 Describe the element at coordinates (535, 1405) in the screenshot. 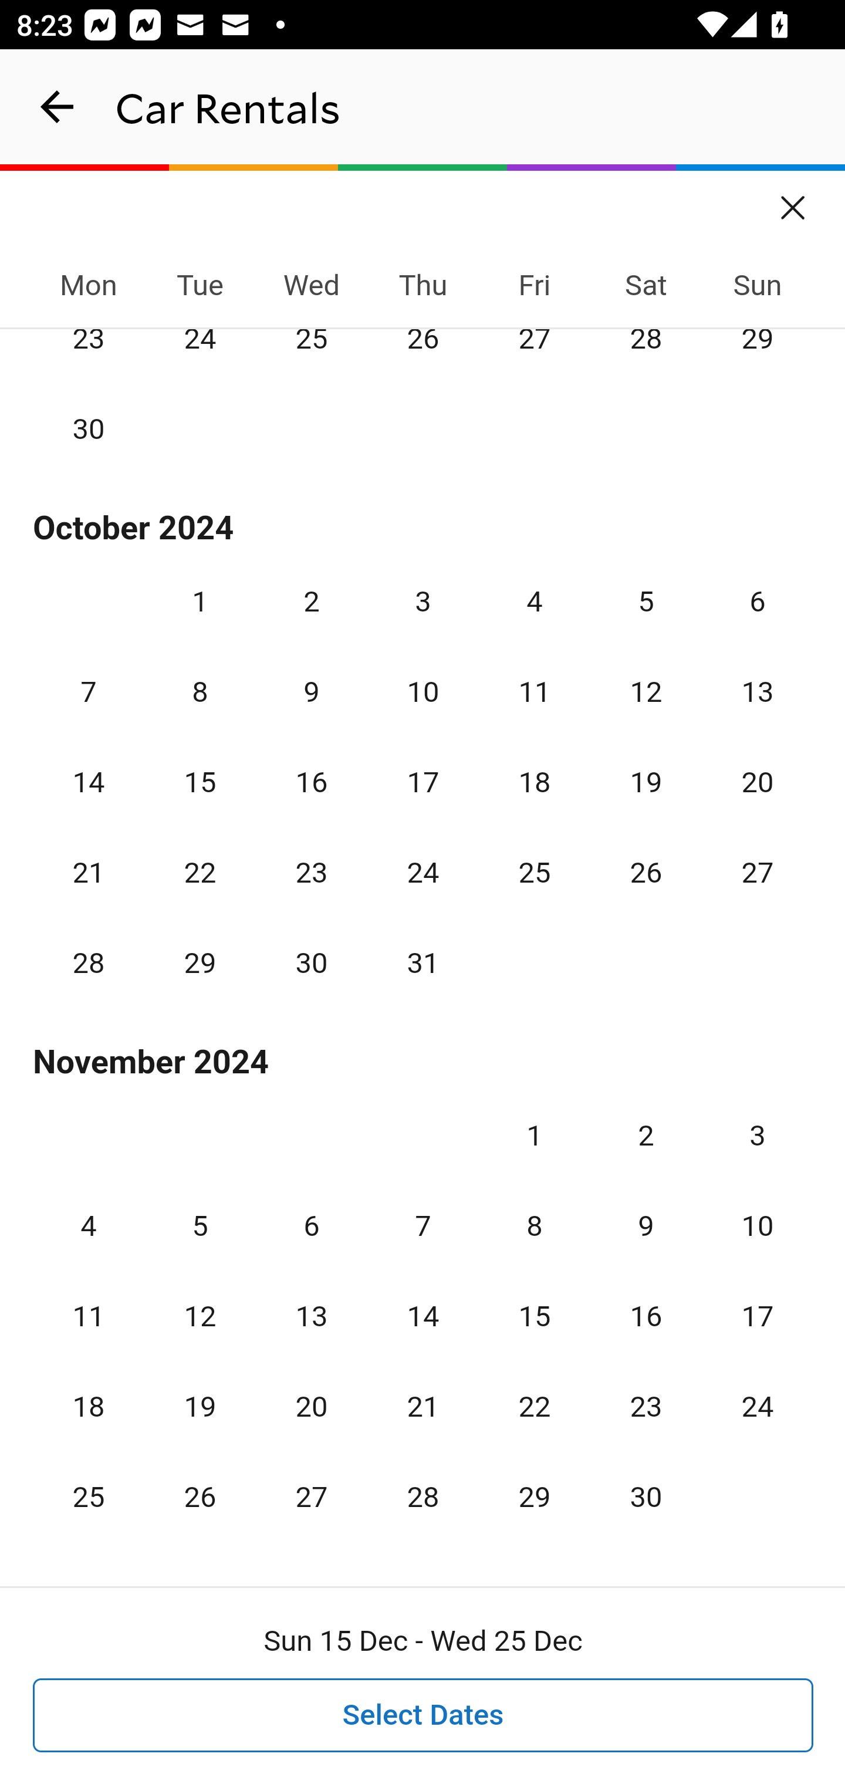

I see `22 November 2024` at that location.